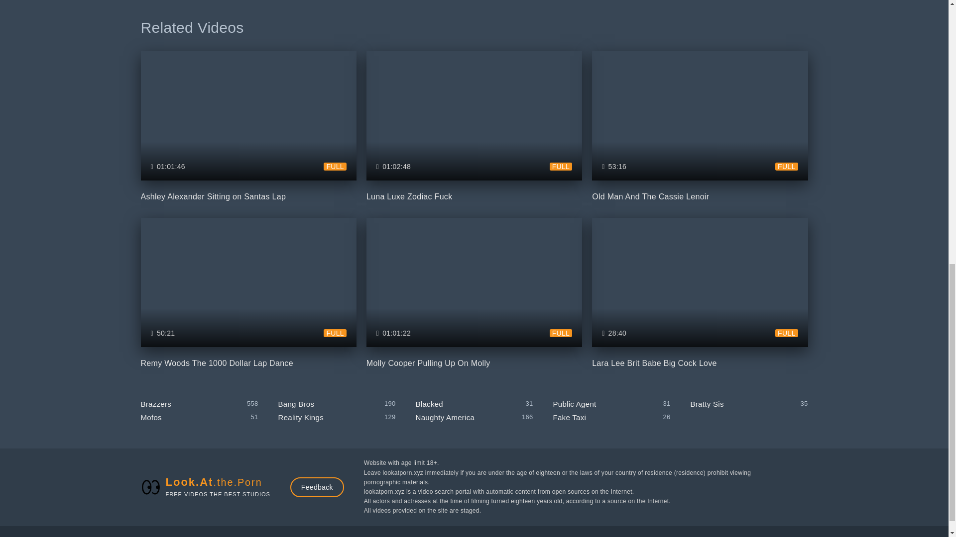 This screenshot has height=537, width=956. Describe the element at coordinates (474, 294) in the screenshot. I see `Reality Kings` at that location.